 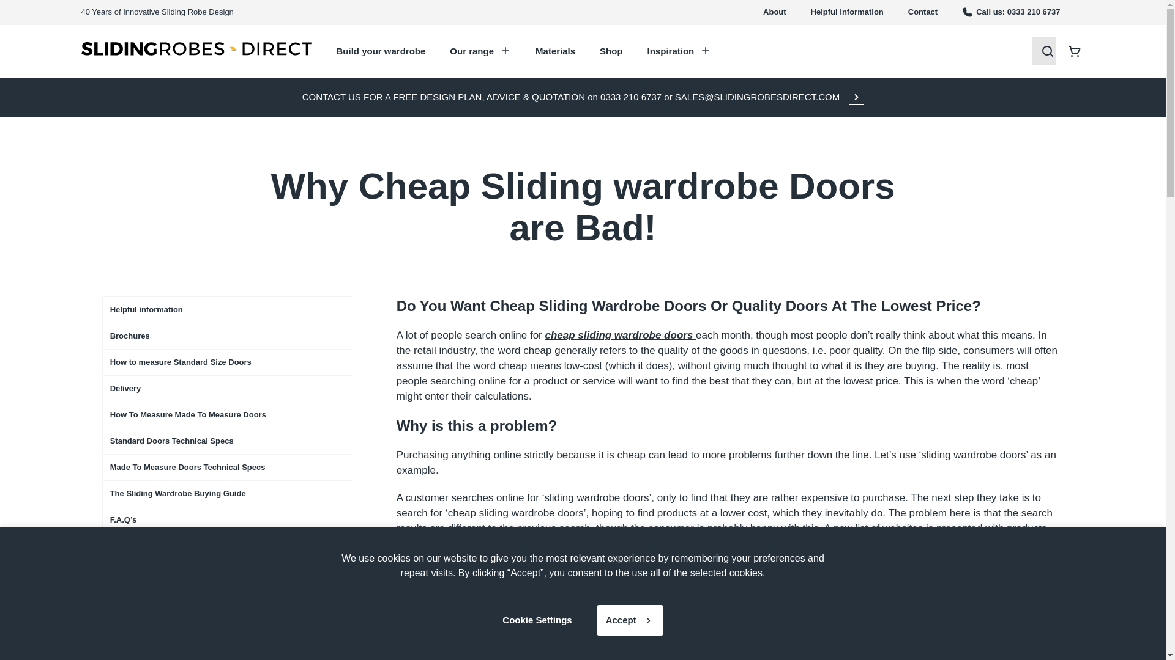 What do you see at coordinates (228, 441) in the screenshot?
I see `Standard Doors Technical Specs` at bounding box center [228, 441].